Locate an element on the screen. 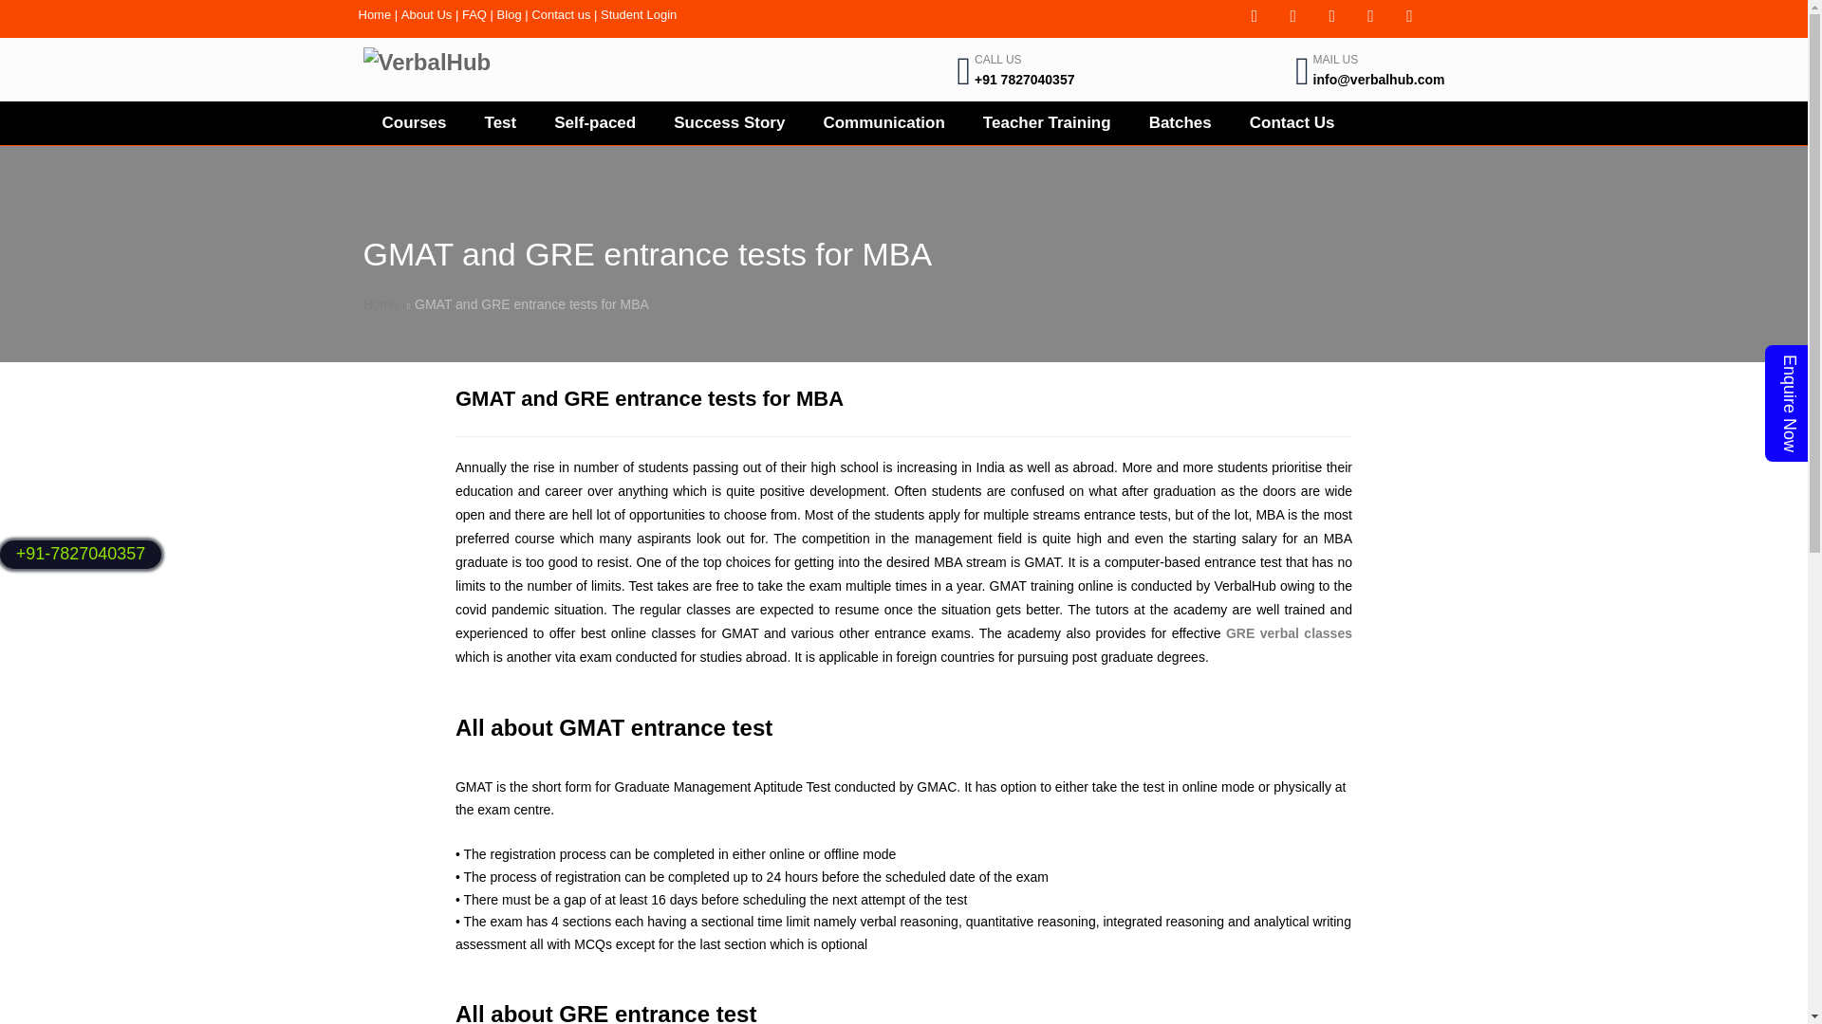 Image resolution: width=1822 pixels, height=1024 pixels. About Us is located at coordinates (426, 13).